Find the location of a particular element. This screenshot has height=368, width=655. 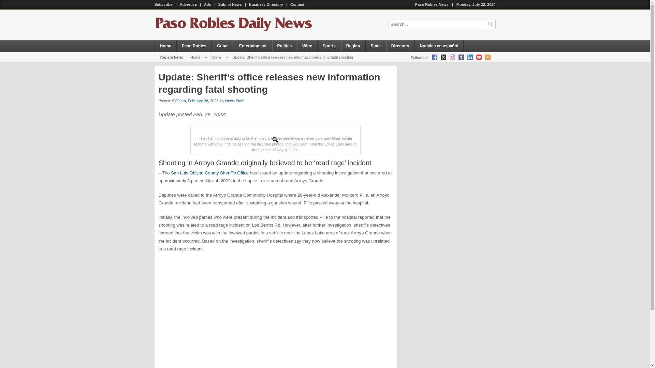

Subscribe is located at coordinates (163, 4).